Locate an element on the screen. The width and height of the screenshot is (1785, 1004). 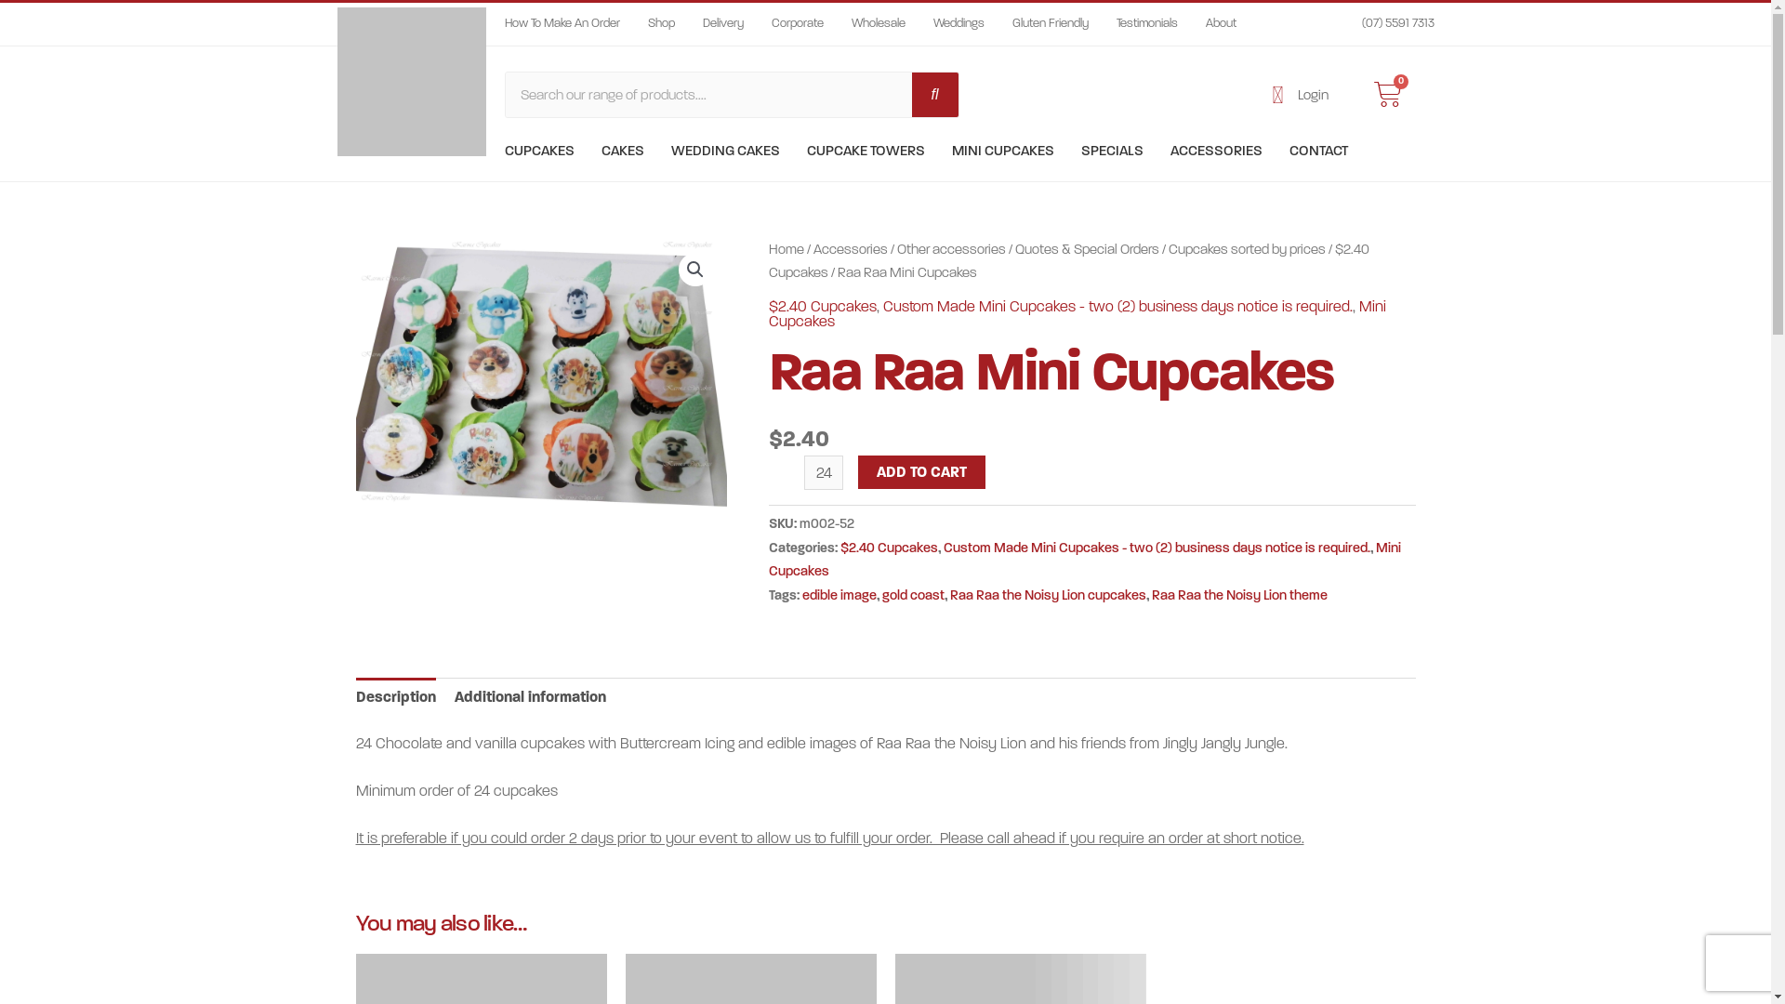
$2.40 Cupcakes is located at coordinates (823, 307).